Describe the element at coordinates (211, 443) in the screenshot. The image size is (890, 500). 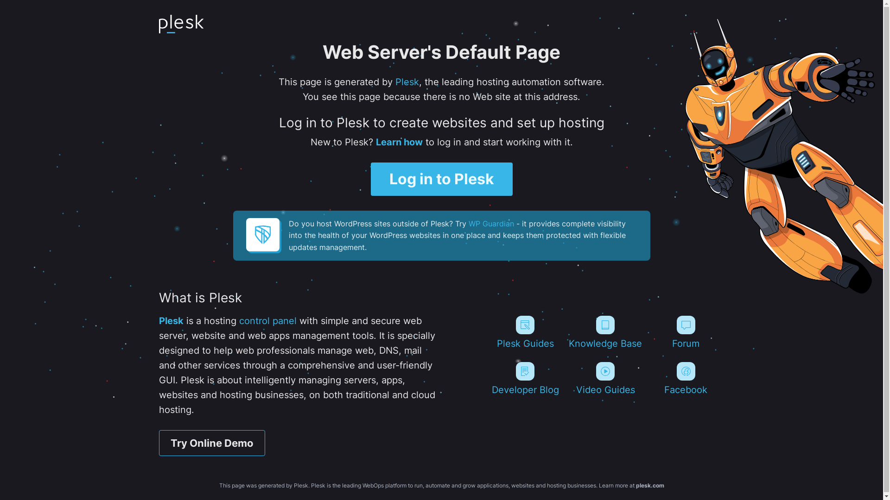
I see `Try Online Demo` at that location.